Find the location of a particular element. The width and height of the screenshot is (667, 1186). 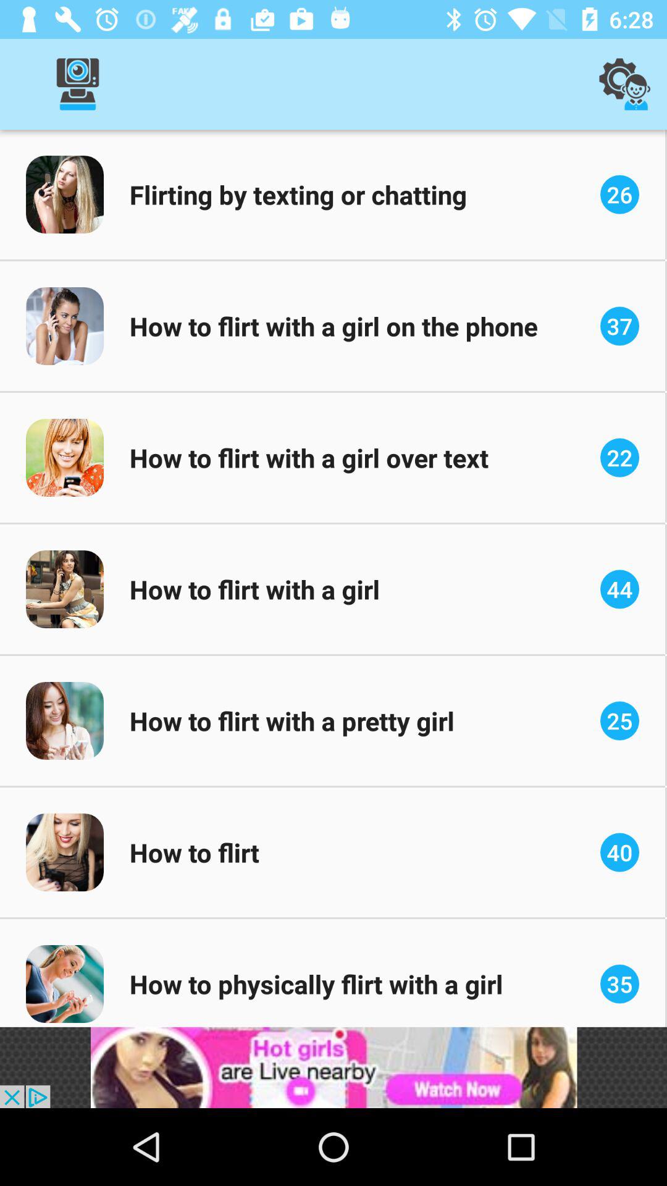

select the image which is left to the text how to flirt with a pretty girl is located at coordinates (65, 721).